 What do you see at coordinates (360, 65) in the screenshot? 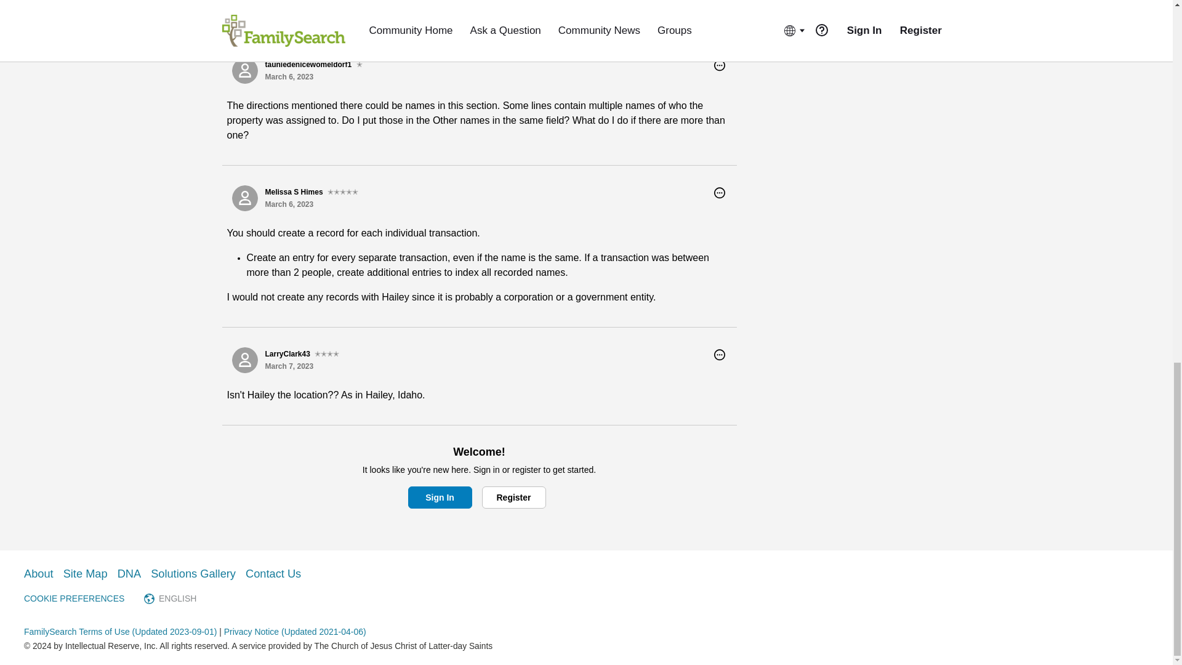
I see `Level 1` at bounding box center [360, 65].